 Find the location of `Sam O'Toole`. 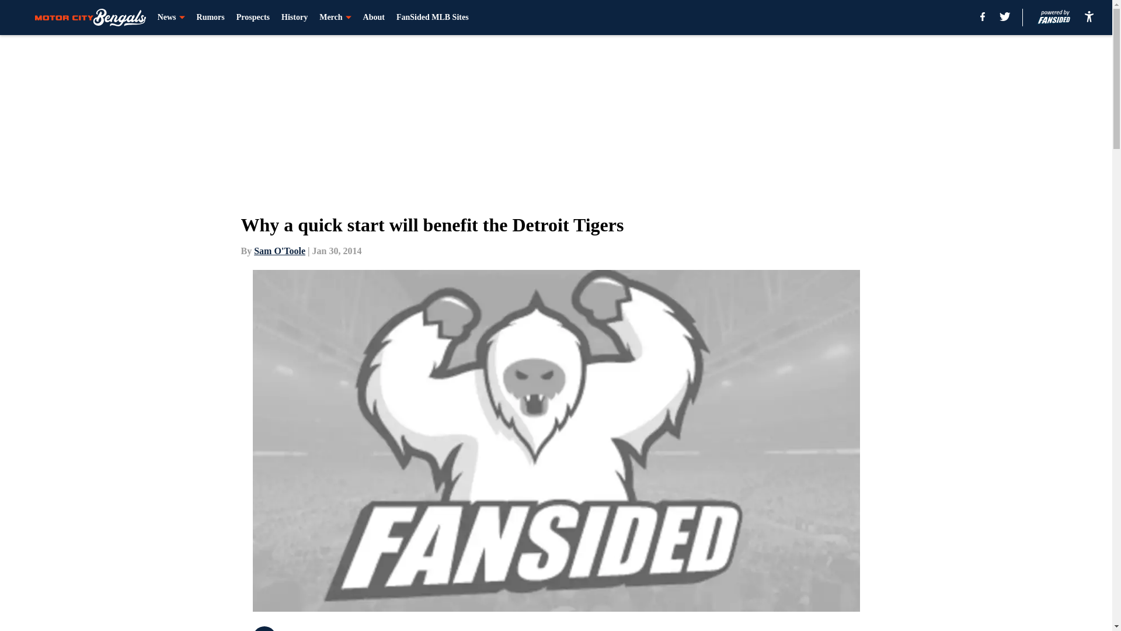

Sam O'Toole is located at coordinates (279, 251).